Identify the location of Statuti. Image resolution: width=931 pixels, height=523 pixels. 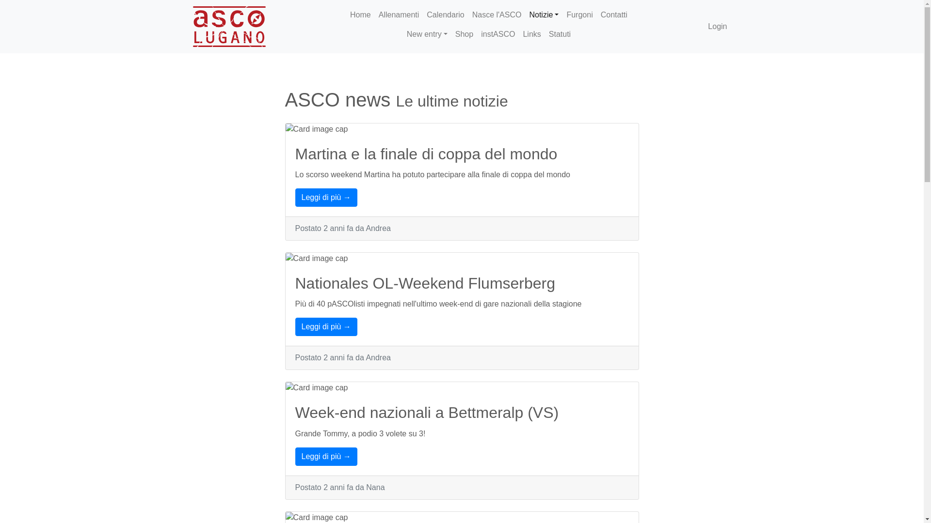
(560, 34).